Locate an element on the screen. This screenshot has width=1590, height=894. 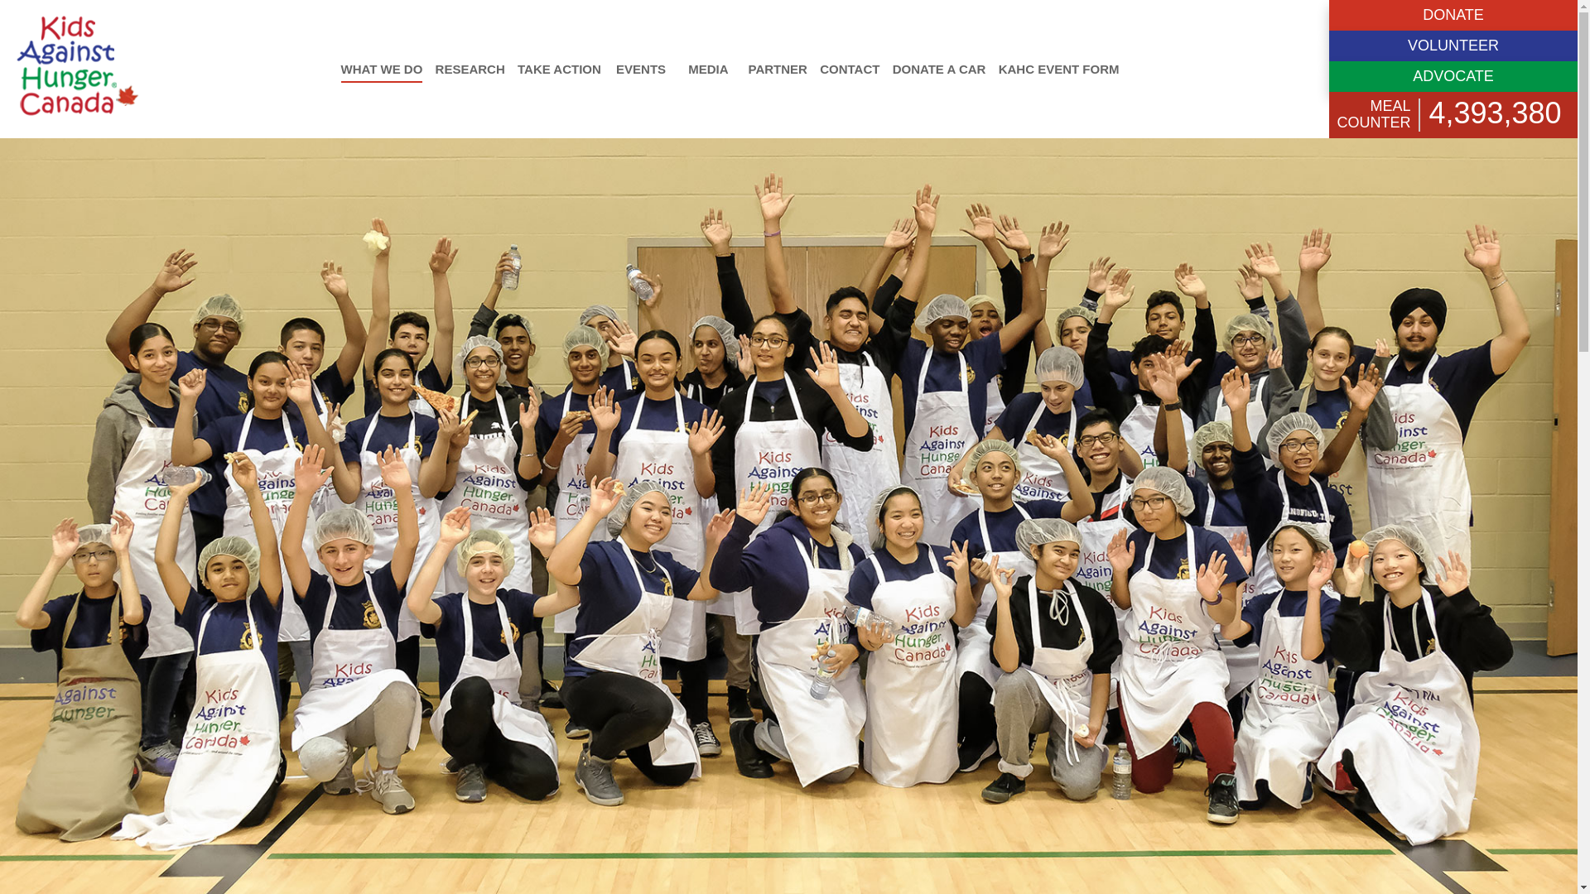
KAHC EVENT FORM is located at coordinates (1058, 68).